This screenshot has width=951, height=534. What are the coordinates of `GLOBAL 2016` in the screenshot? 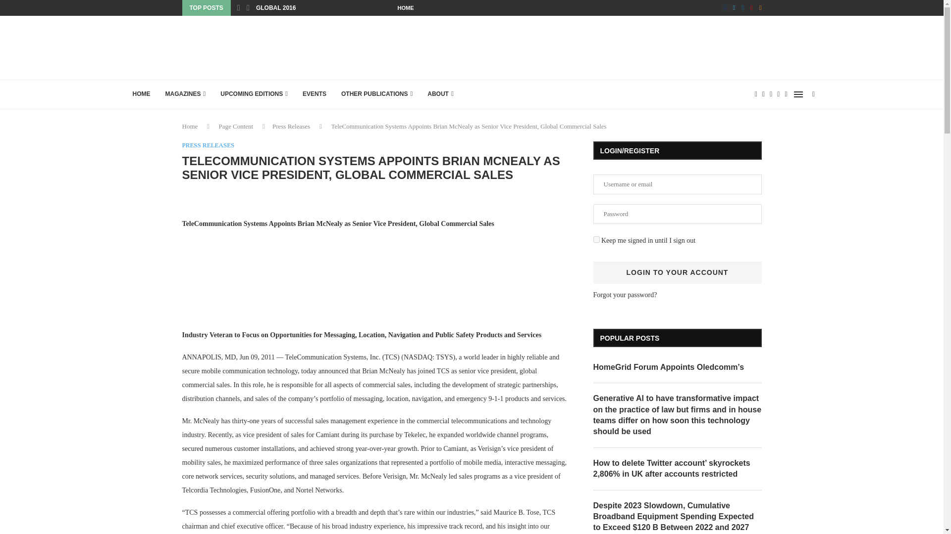 It's located at (275, 8).